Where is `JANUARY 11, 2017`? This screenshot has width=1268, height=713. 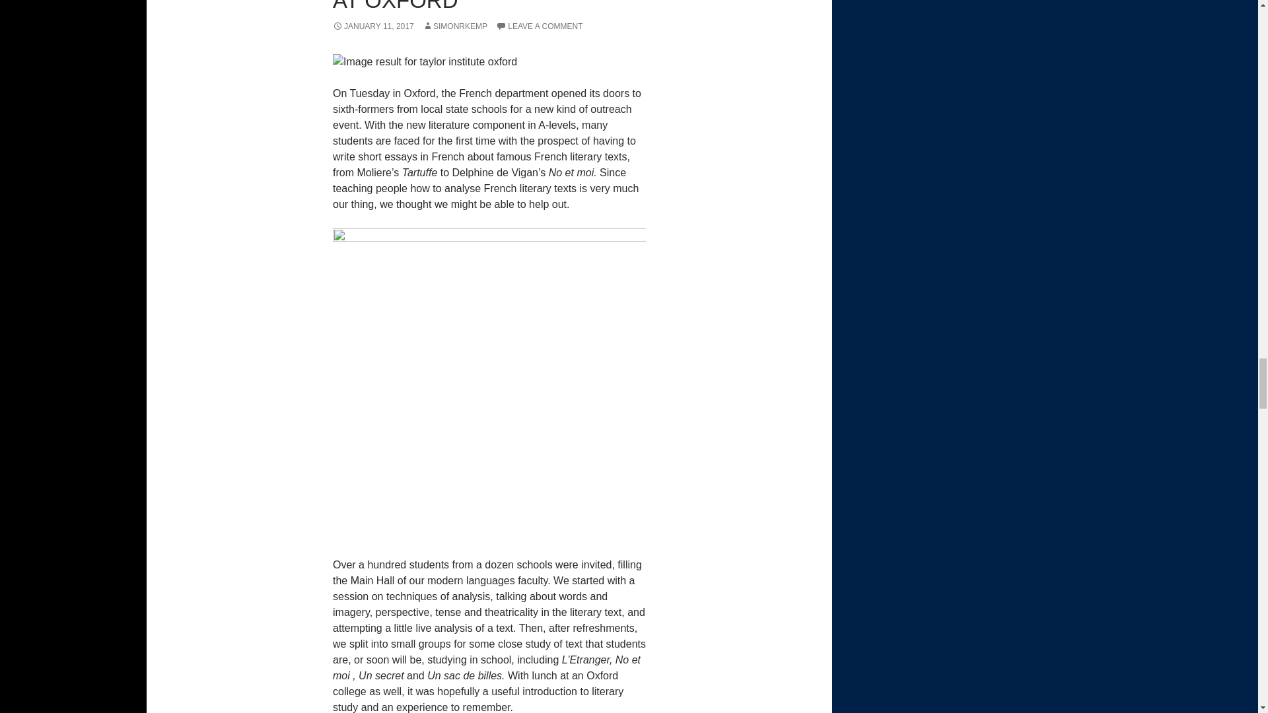 JANUARY 11, 2017 is located at coordinates (373, 26).